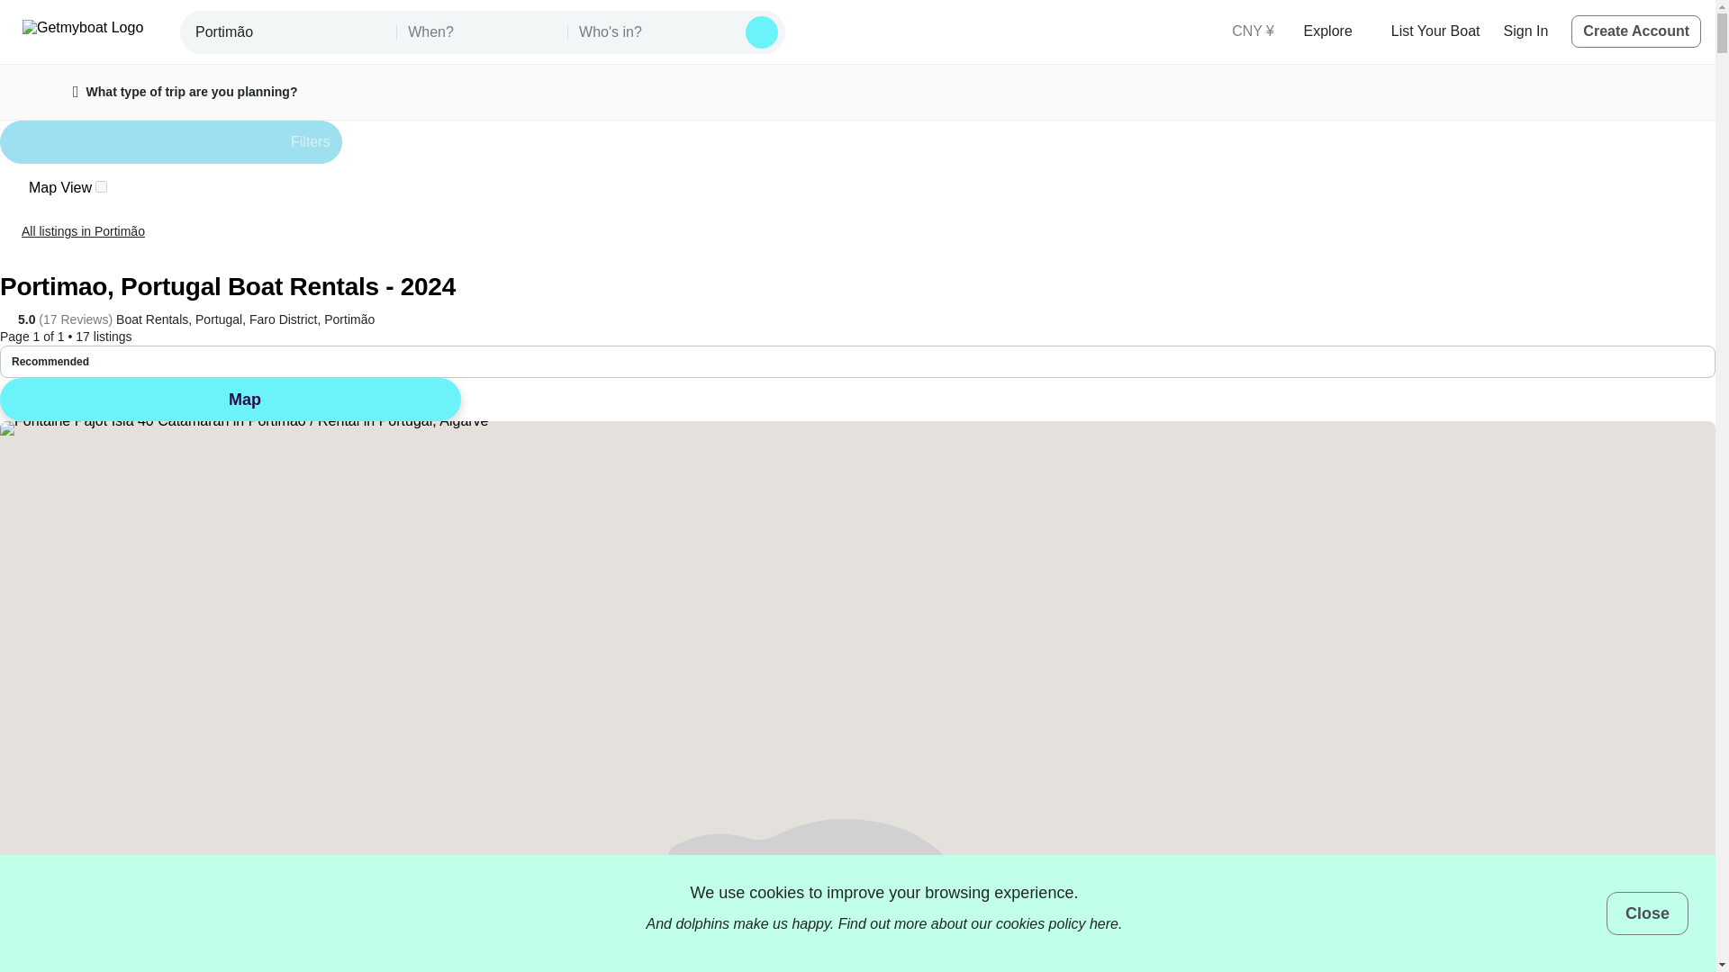 The height and width of the screenshot is (972, 1729). Describe the element at coordinates (1335, 31) in the screenshot. I see `Explore` at that location.